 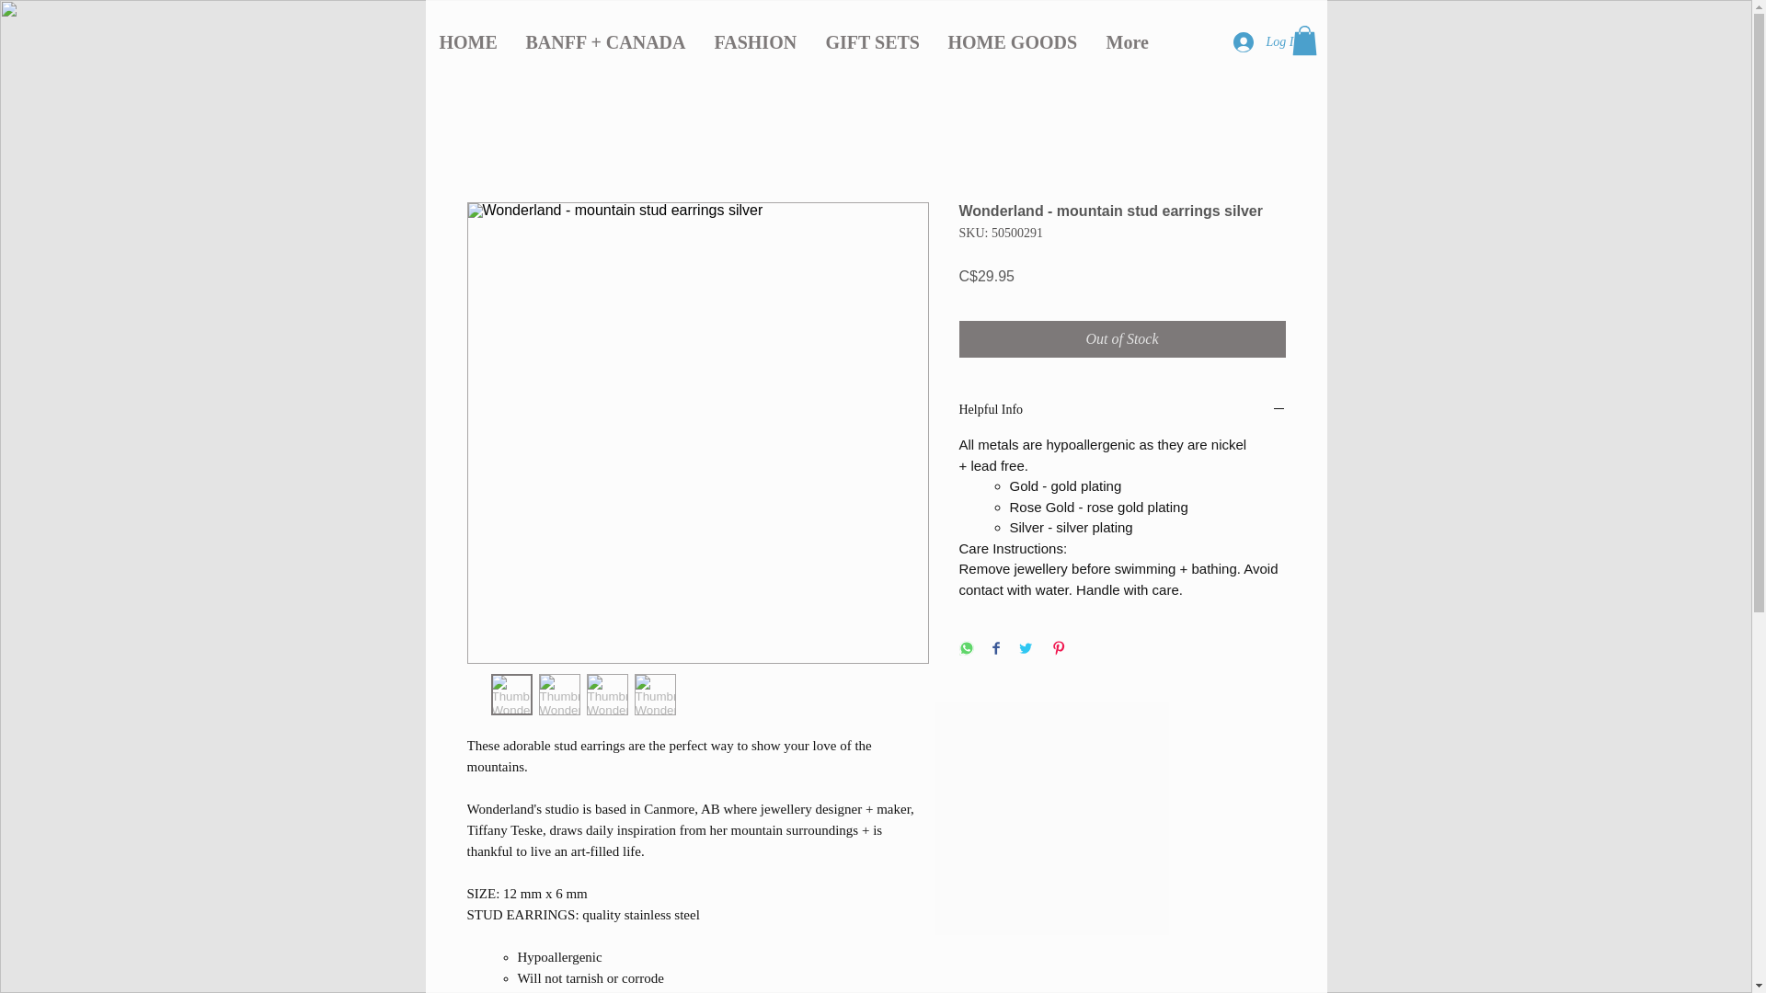 What do you see at coordinates (467, 42) in the screenshot?
I see `HOME` at bounding box center [467, 42].